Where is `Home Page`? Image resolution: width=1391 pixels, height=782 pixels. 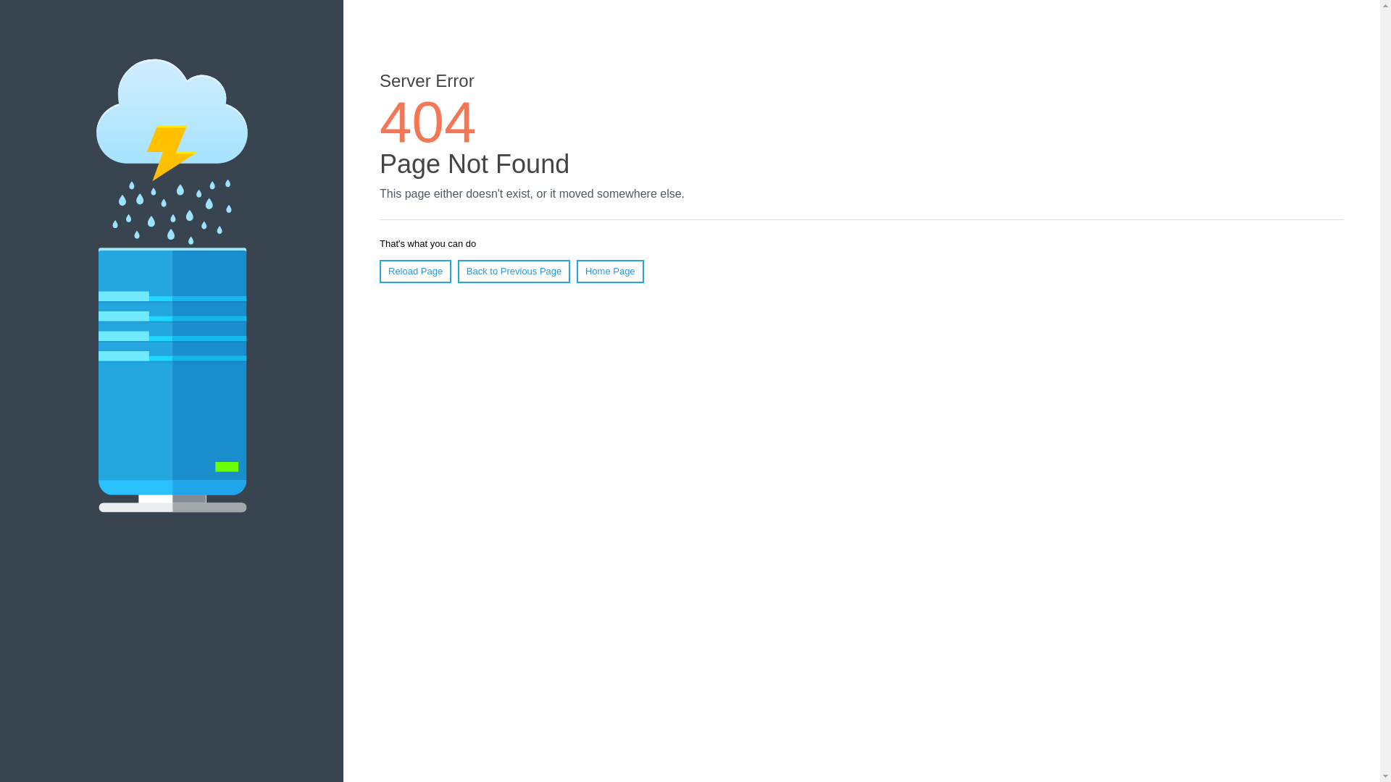
Home Page is located at coordinates (610, 272).